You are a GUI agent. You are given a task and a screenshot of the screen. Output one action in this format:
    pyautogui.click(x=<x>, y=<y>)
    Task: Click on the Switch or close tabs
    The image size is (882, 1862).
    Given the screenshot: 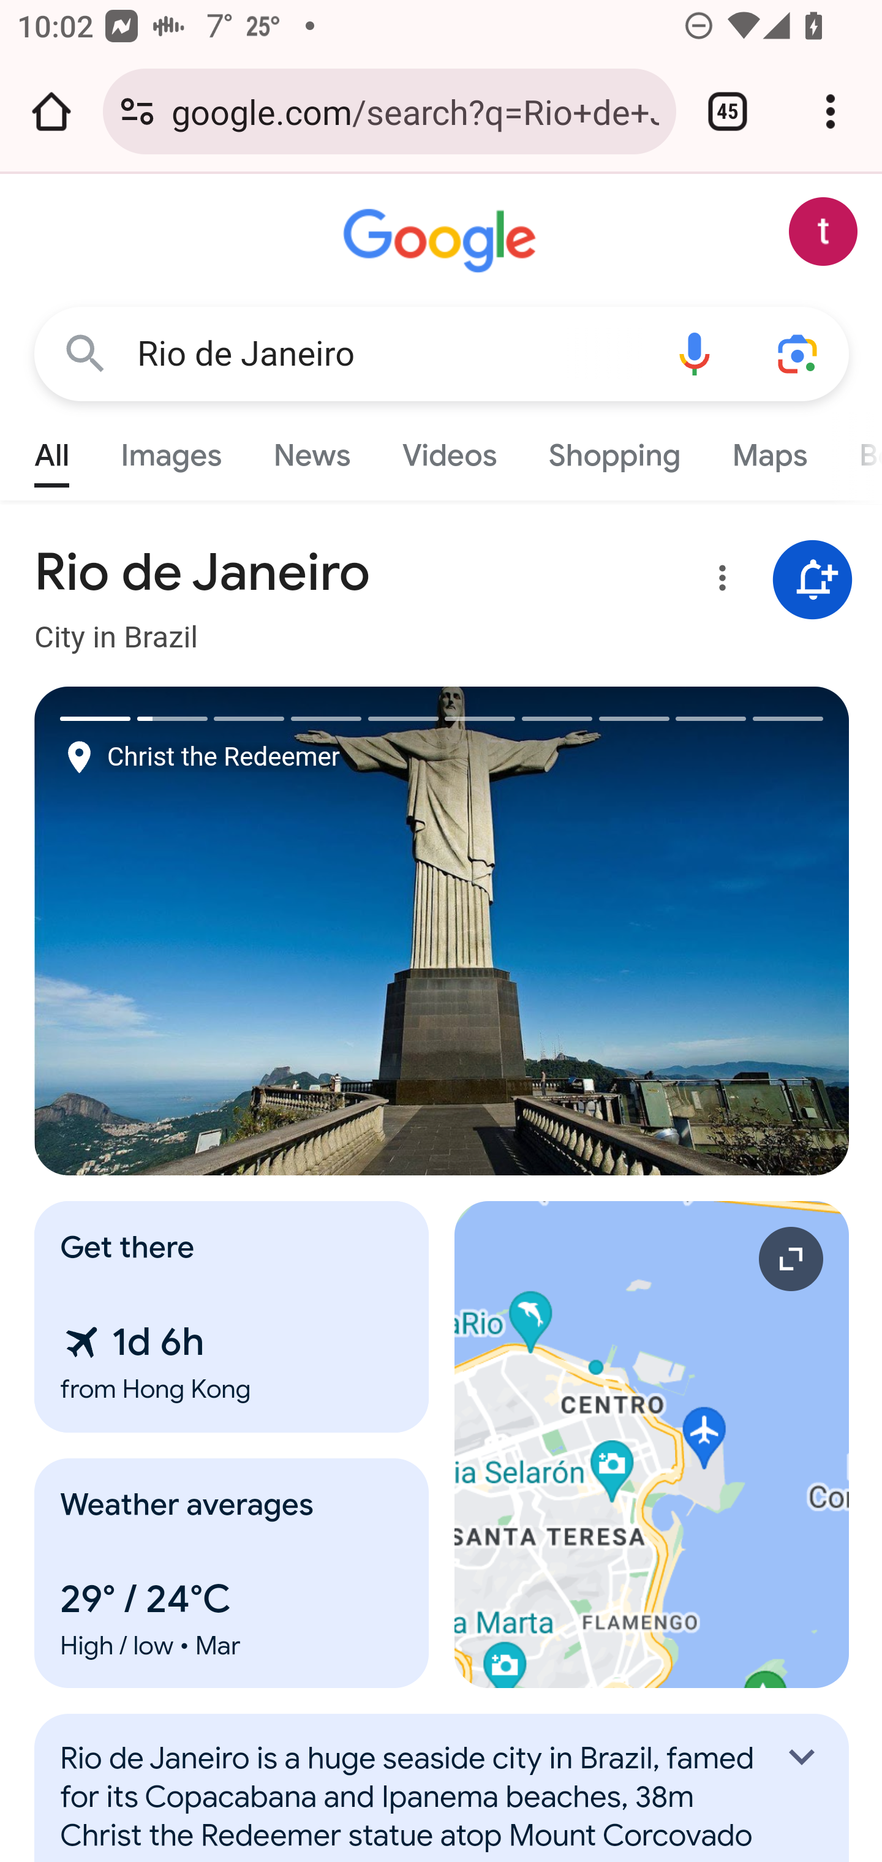 What is the action you would take?
    pyautogui.click(x=728, y=111)
    